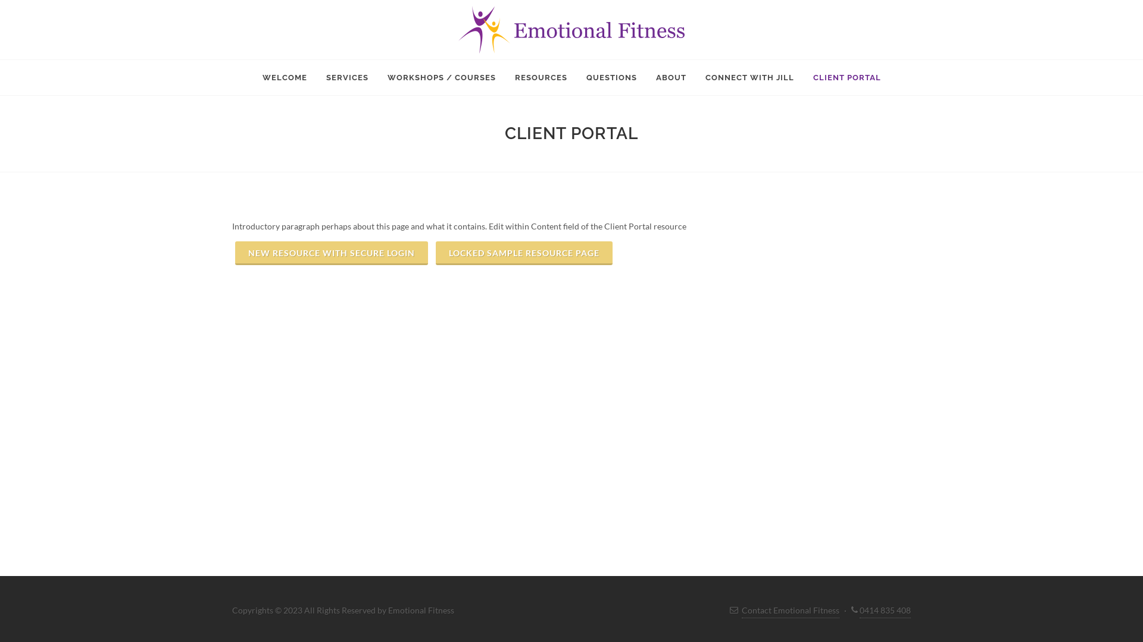 The image size is (1143, 642). What do you see at coordinates (346, 78) in the screenshot?
I see `SERVICES` at bounding box center [346, 78].